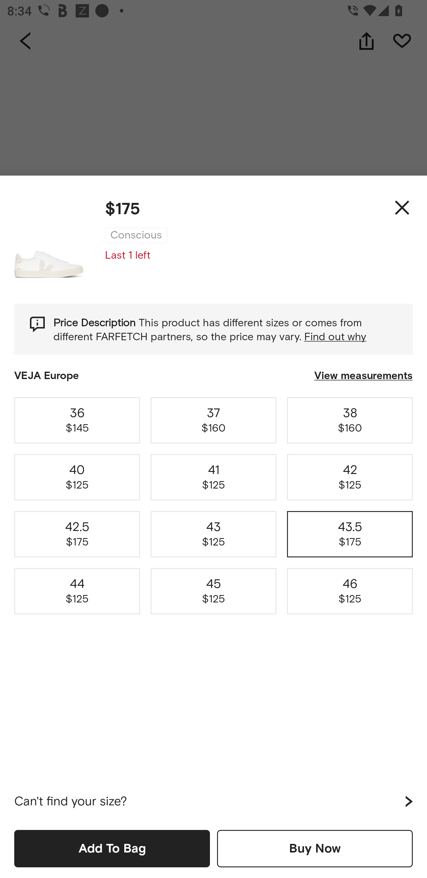 The width and height of the screenshot is (427, 878). I want to click on 40 $125, so click(77, 477).